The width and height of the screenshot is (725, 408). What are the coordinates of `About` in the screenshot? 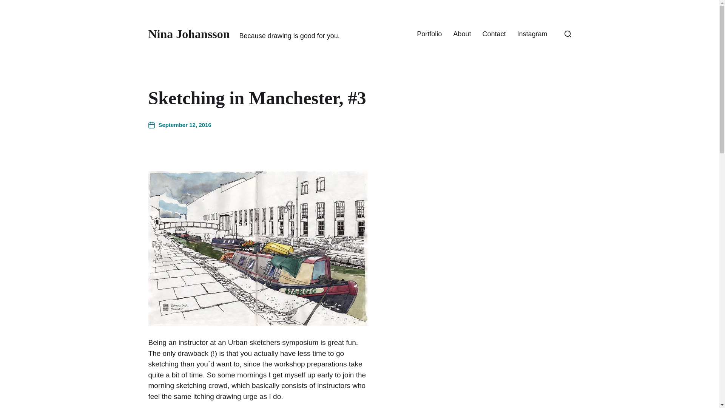 It's located at (462, 34).